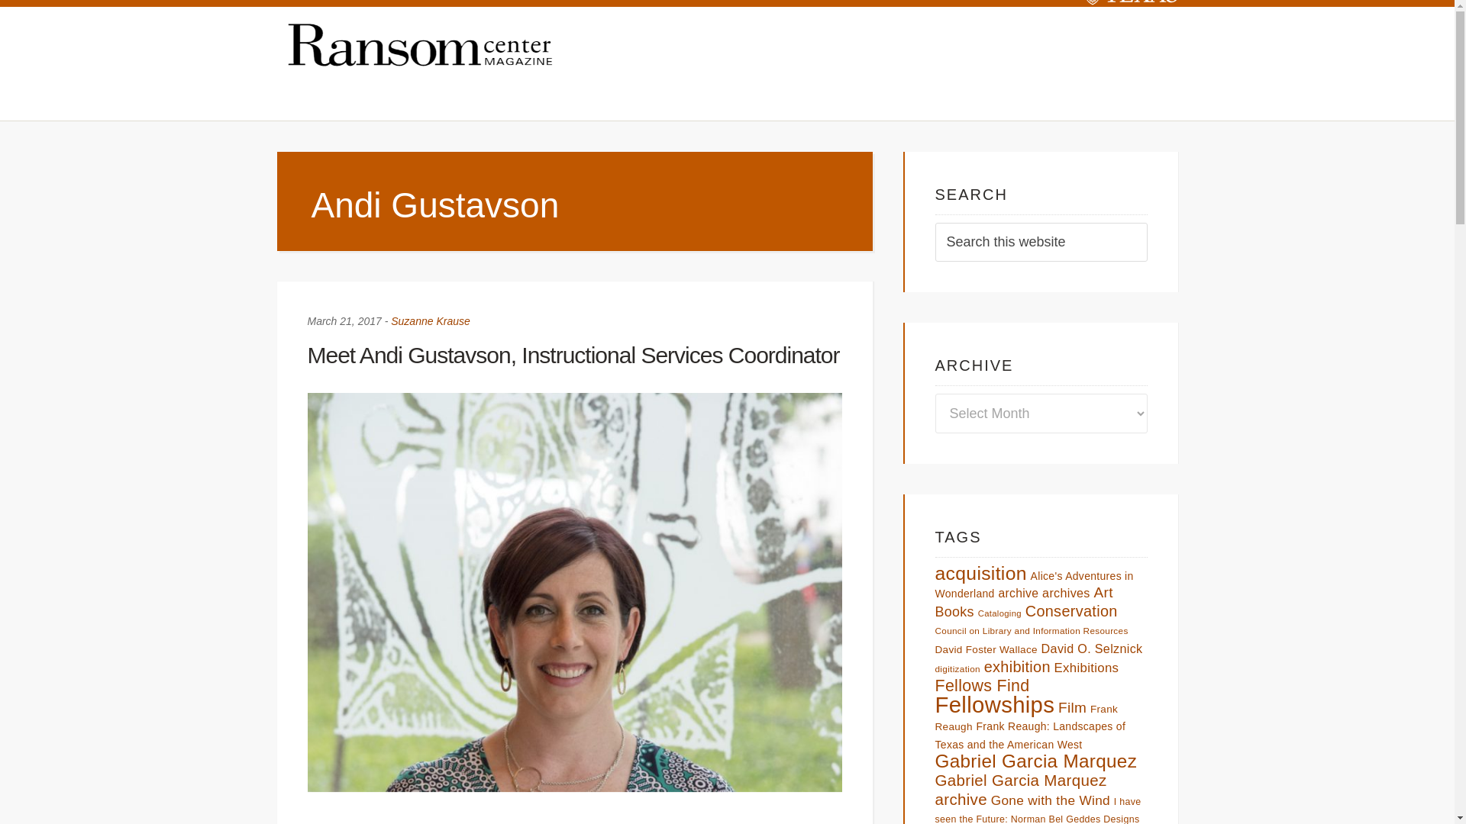 This screenshot has height=824, width=1466. What do you see at coordinates (325, 98) in the screenshot?
I see `SECTIONS` at bounding box center [325, 98].